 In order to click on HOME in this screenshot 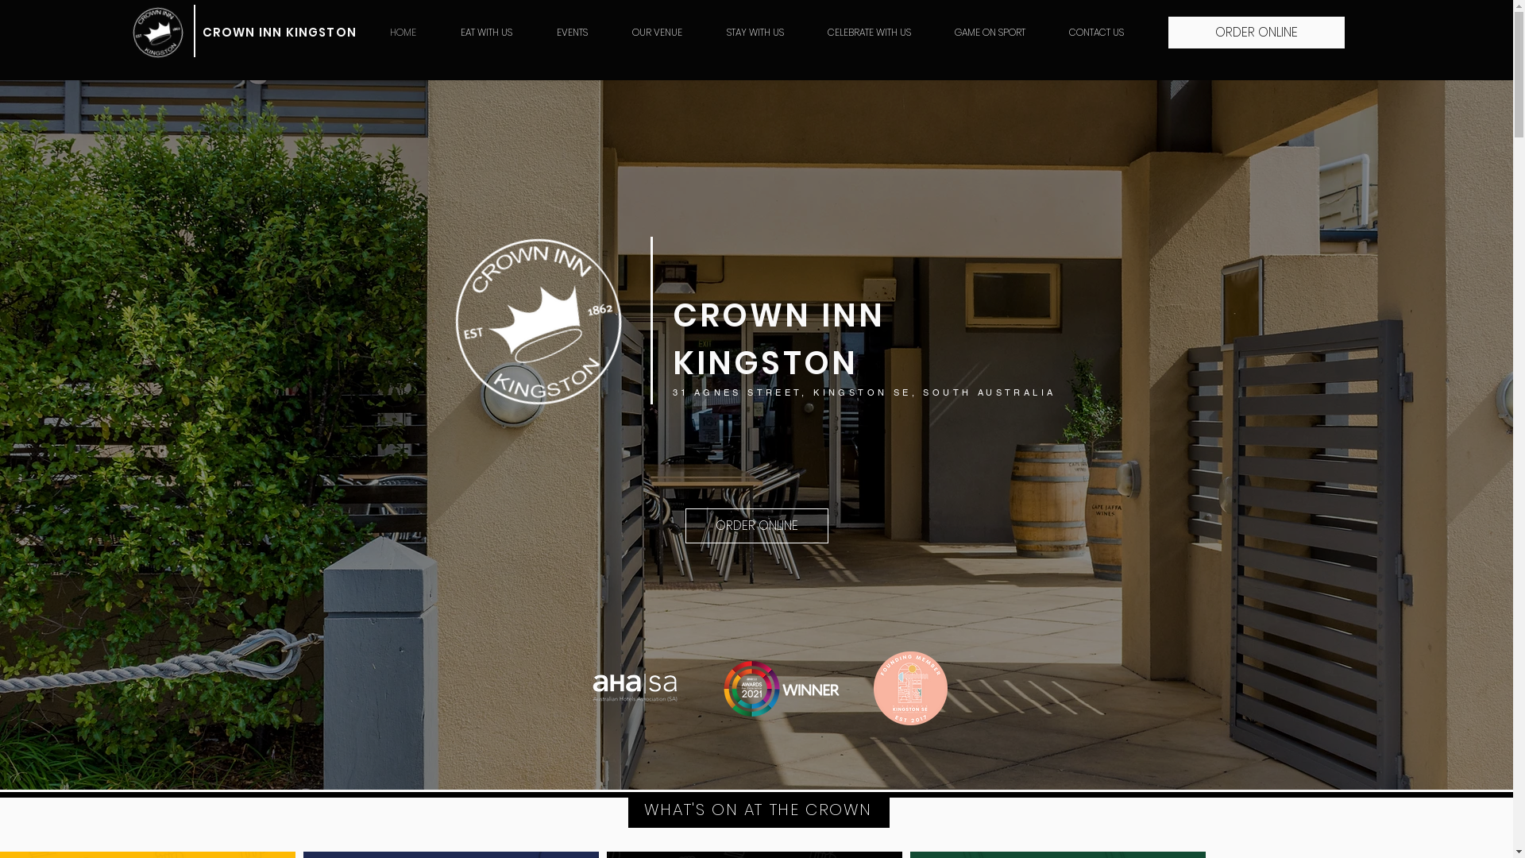, I will do `click(402, 32)`.